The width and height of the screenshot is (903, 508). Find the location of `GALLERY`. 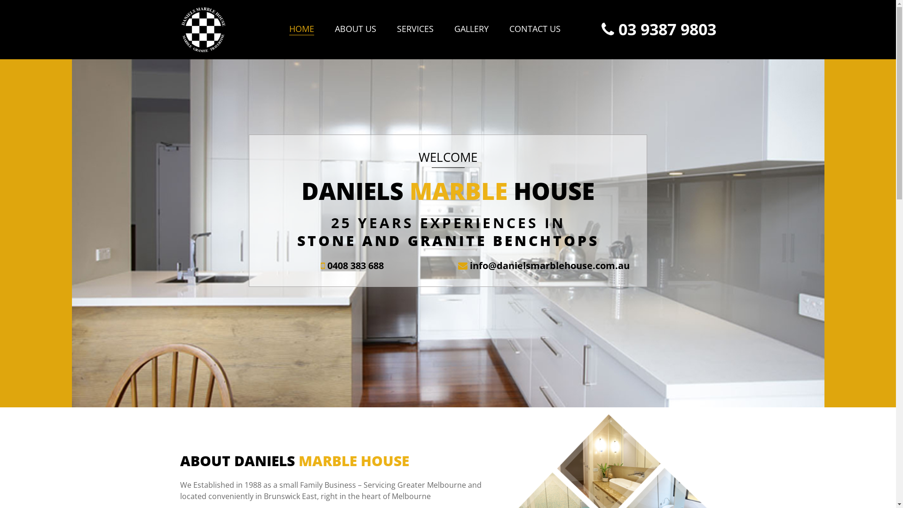

GALLERY is located at coordinates (471, 29).